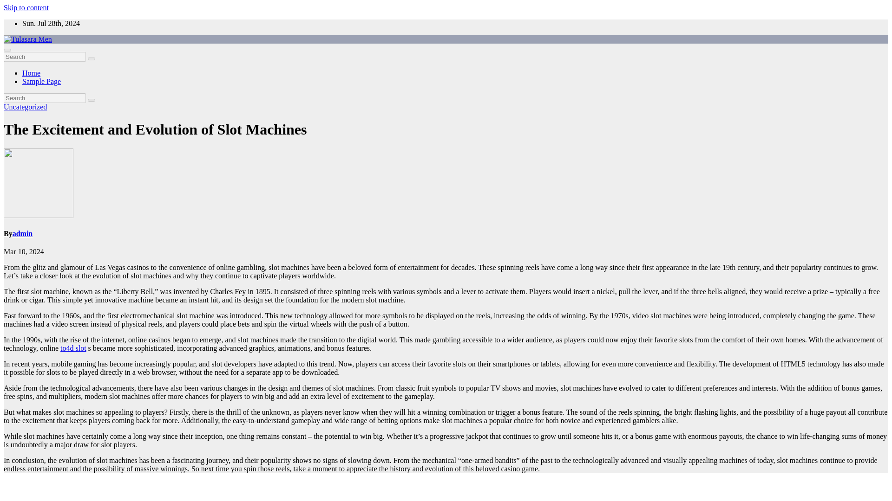  What do you see at coordinates (22, 233) in the screenshot?
I see `admin` at bounding box center [22, 233].